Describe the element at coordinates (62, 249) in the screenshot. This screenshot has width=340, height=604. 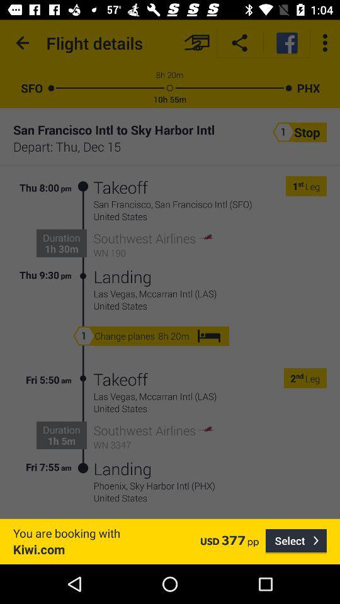
I see `jump until 1h 30m icon` at that location.